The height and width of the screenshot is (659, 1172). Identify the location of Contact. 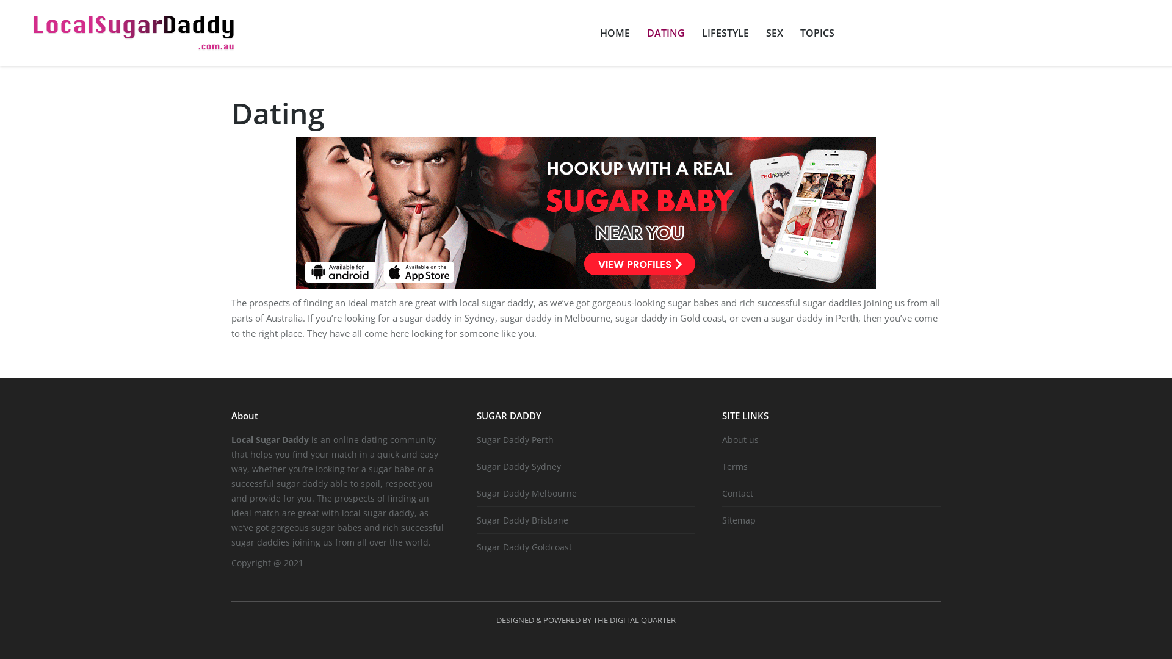
(742, 493).